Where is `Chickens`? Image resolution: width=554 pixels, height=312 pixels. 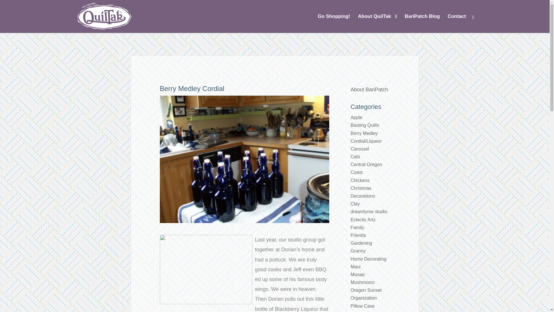 Chickens is located at coordinates (360, 180).